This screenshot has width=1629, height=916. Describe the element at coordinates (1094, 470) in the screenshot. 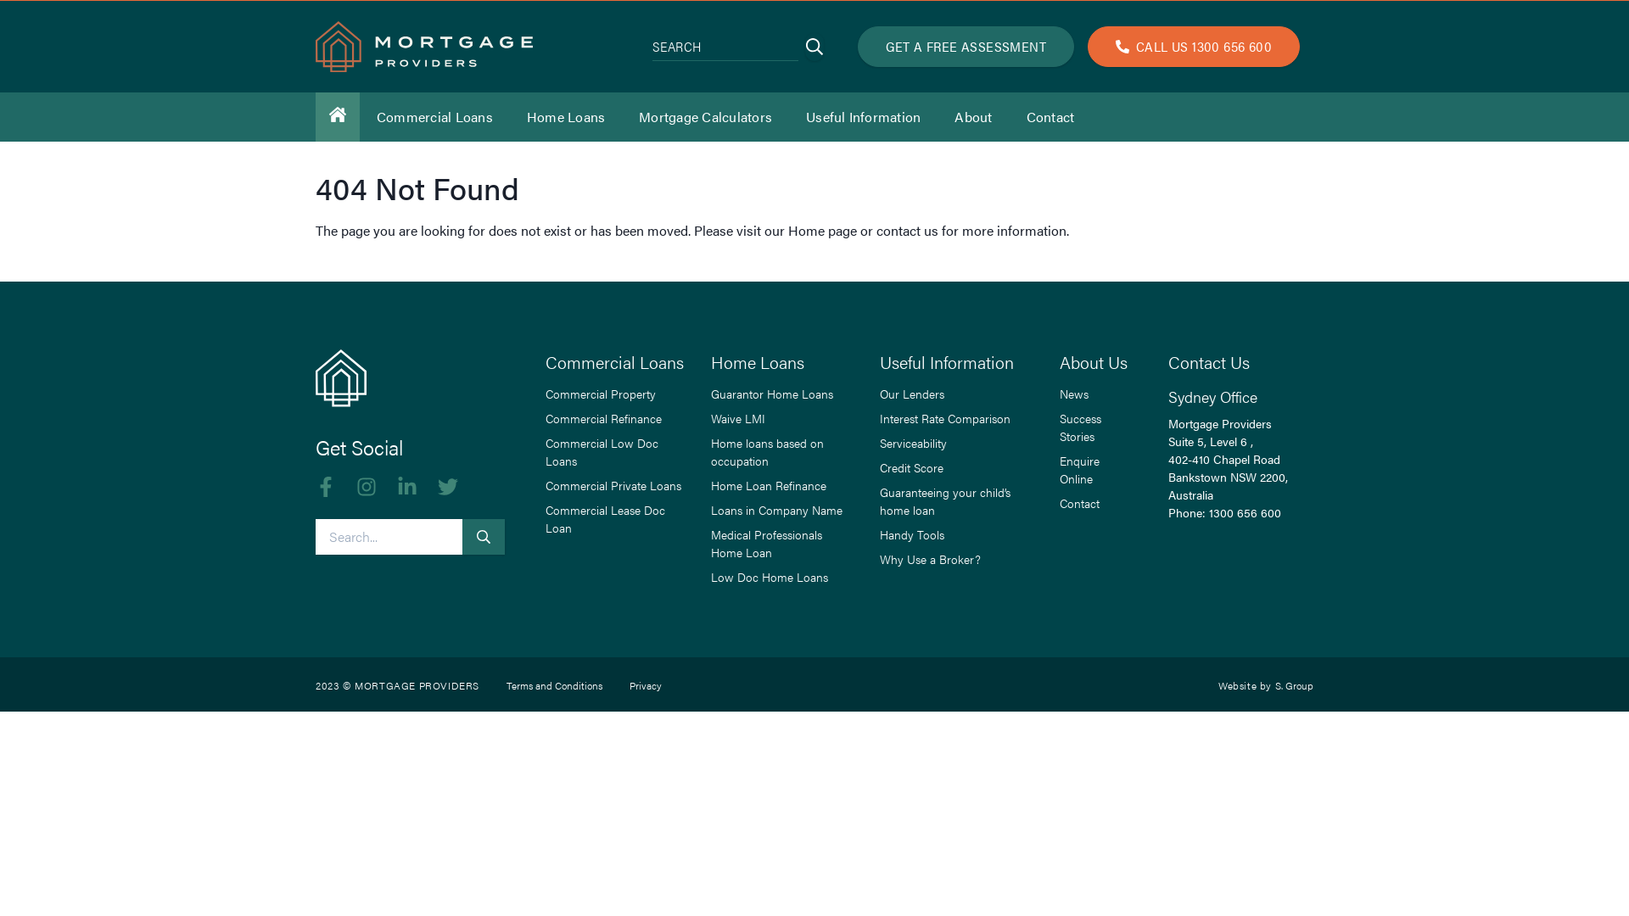

I see `Enquire Online` at that location.